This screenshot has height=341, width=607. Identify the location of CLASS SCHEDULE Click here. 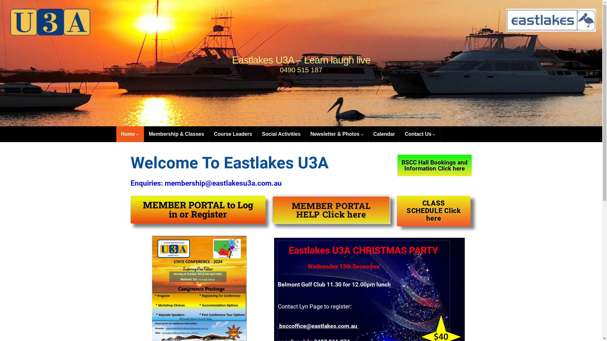
(434, 211).